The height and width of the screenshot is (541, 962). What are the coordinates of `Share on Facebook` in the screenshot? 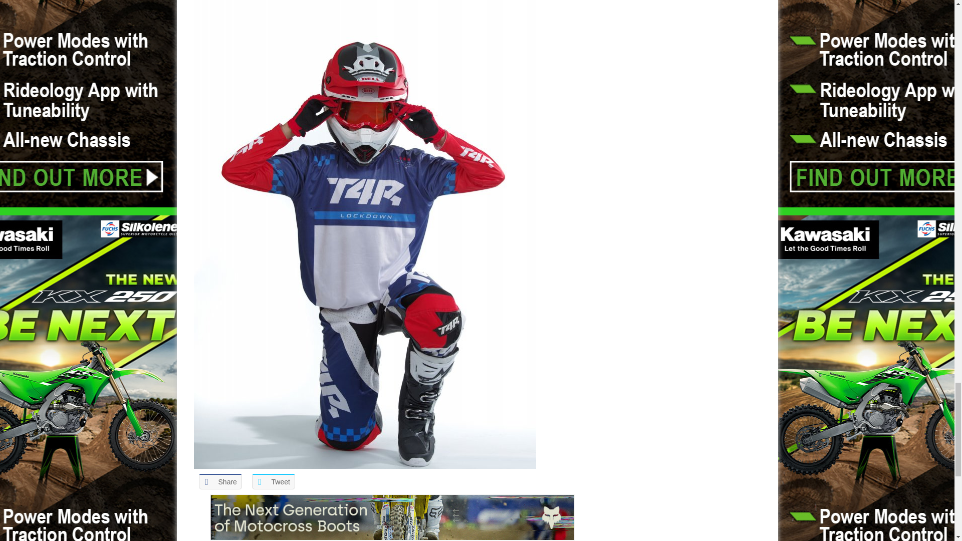 It's located at (219, 482).